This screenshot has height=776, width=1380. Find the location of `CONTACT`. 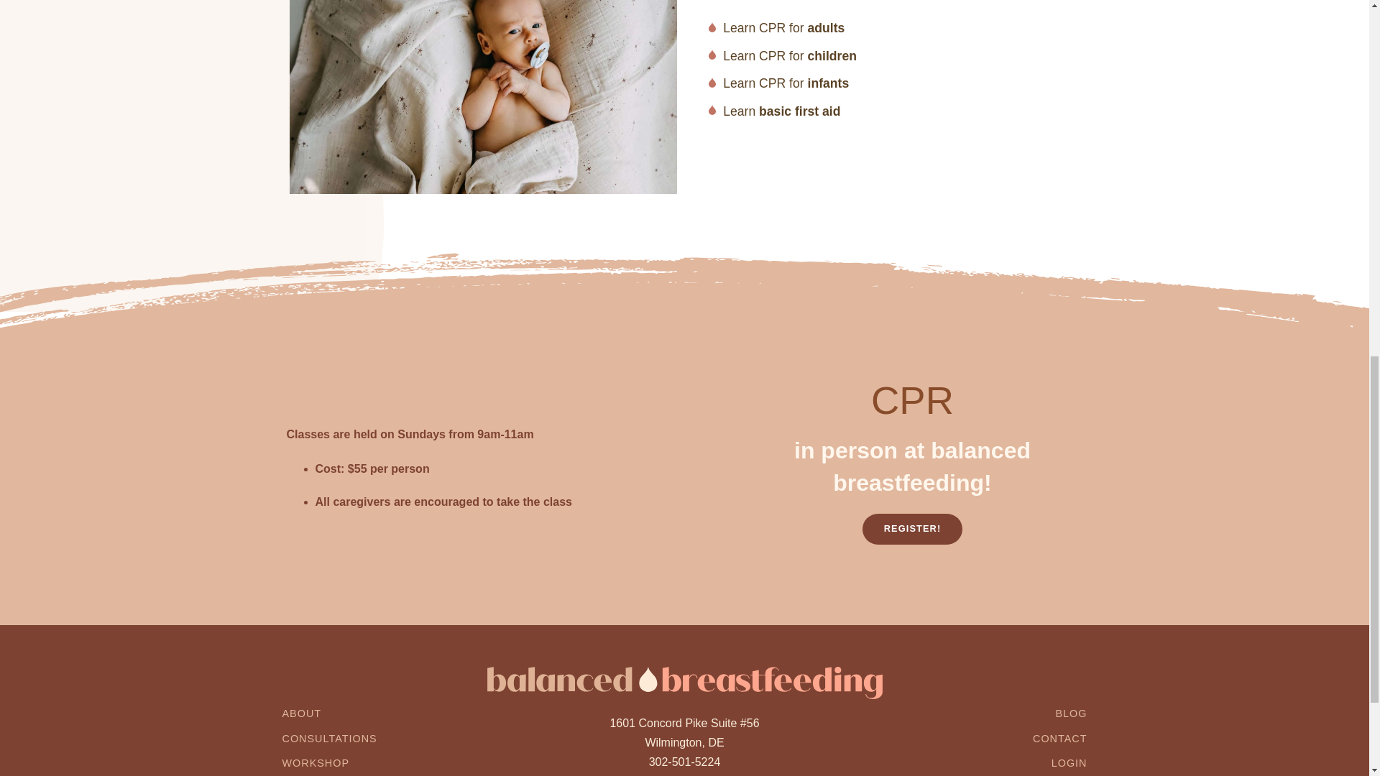

CONTACT is located at coordinates (1059, 738).